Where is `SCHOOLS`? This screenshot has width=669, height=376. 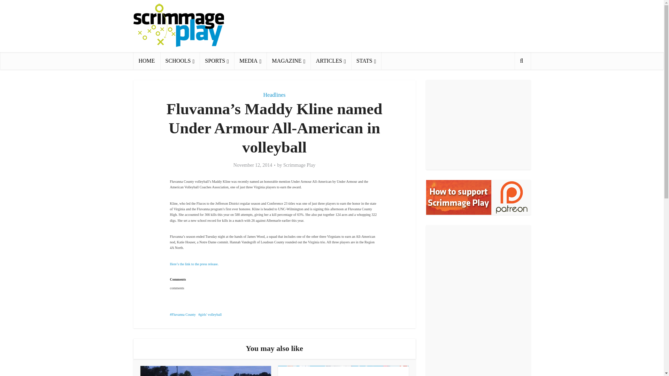 SCHOOLS is located at coordinates (180, 61).